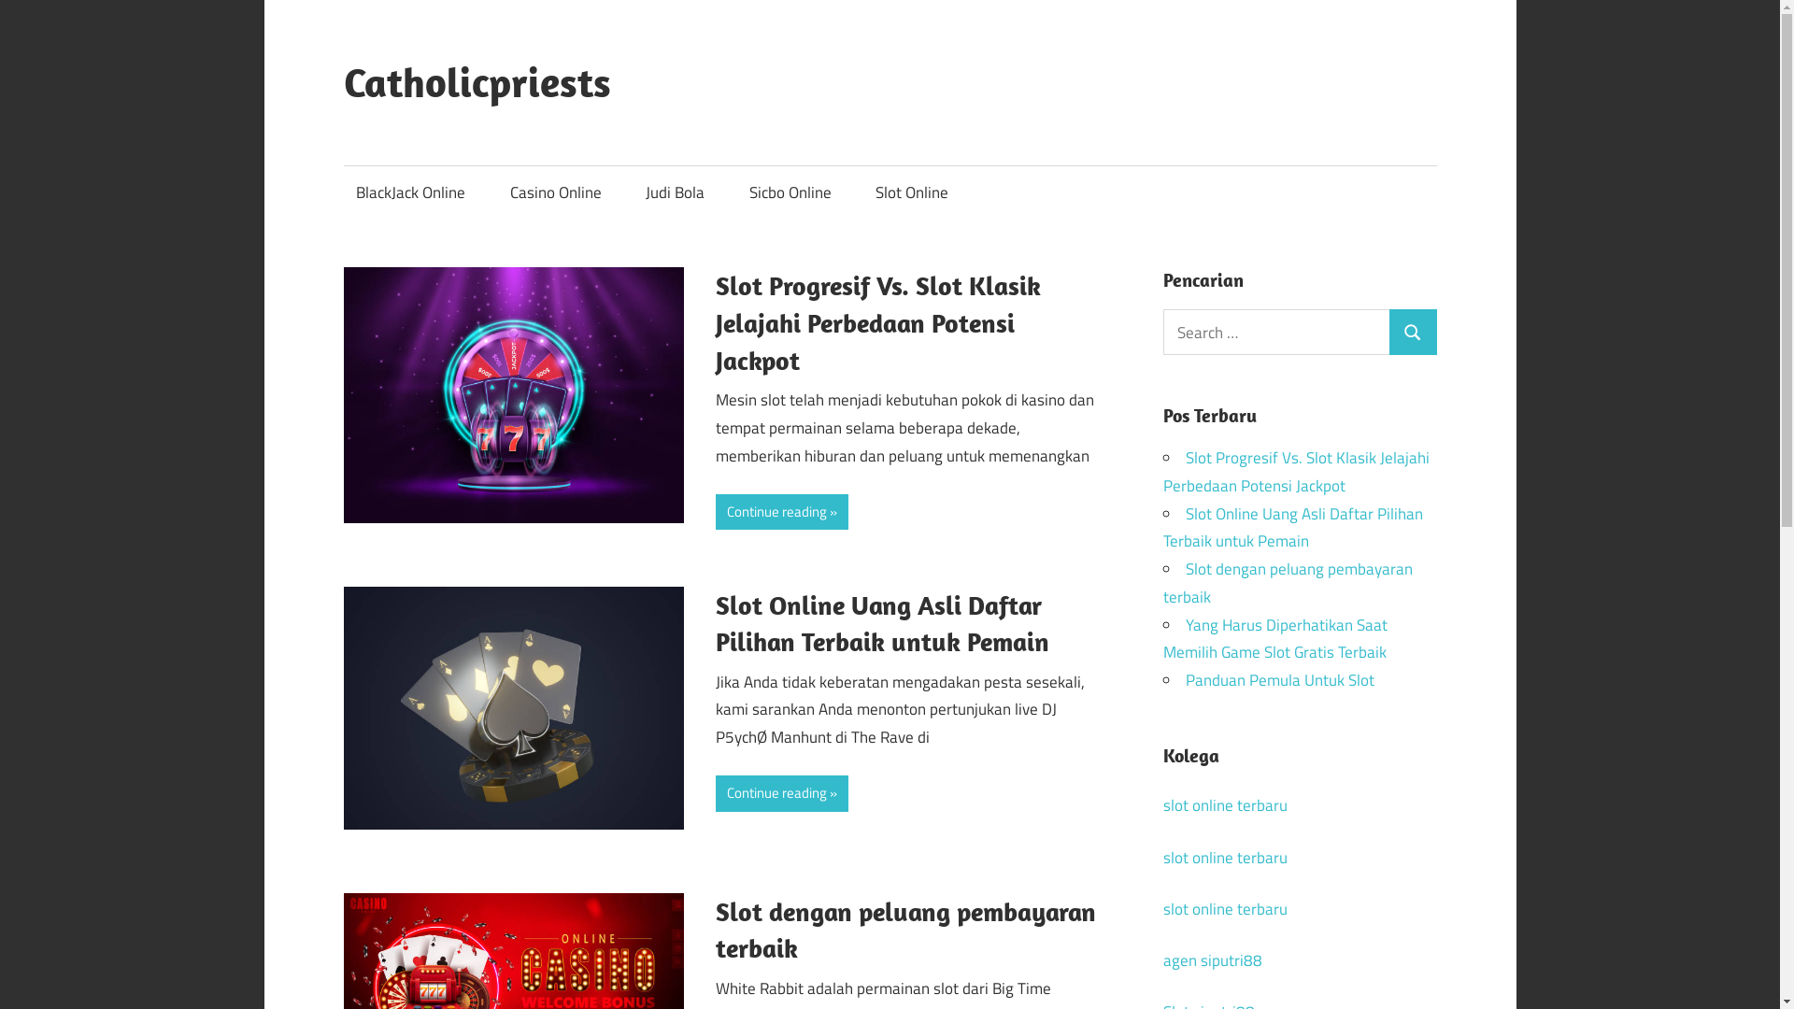  What do you see at coordinates (1276, 333) in the screenshot?
I see `Search for:` at bounding box center [1276, 333].